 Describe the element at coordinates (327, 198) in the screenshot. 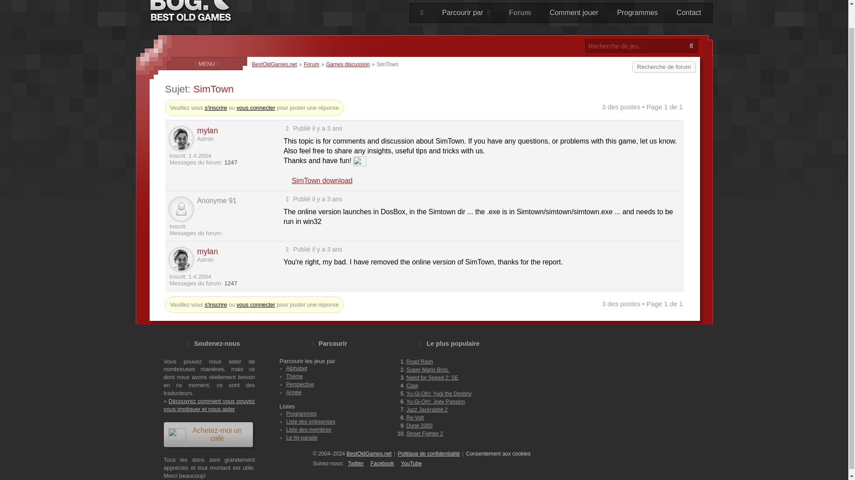

I see `14. Mars 2021 22:01:26` at that location.